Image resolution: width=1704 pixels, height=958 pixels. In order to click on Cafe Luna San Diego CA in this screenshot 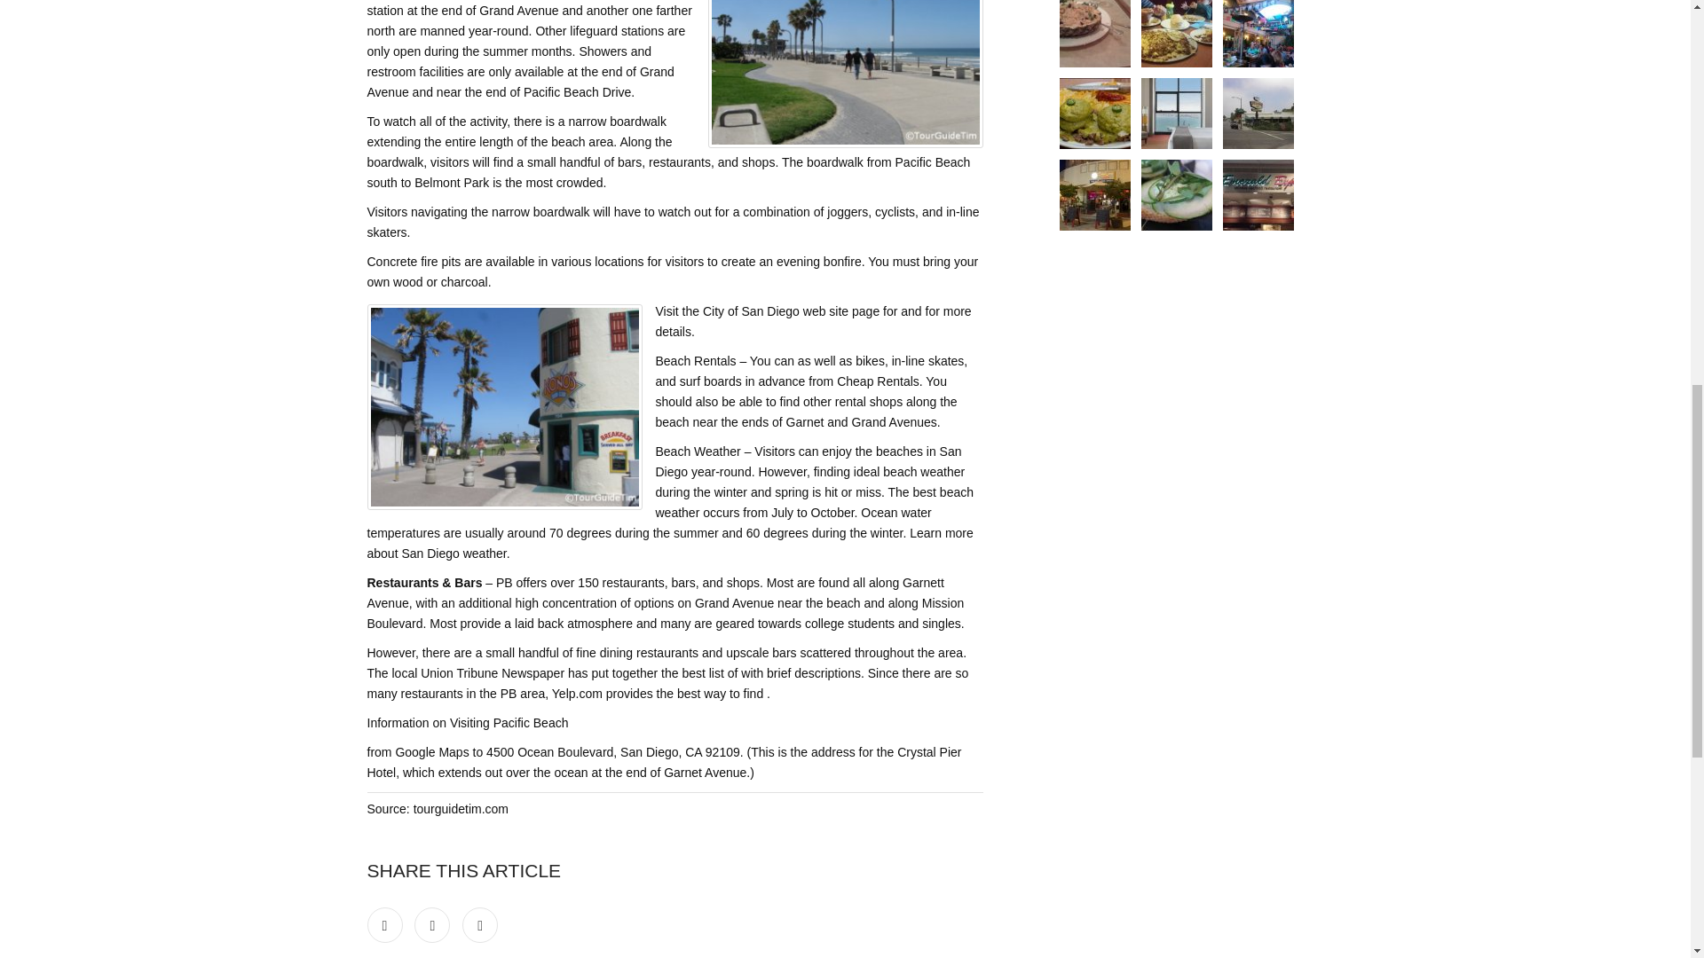, I will do `click(1095, 195)`.